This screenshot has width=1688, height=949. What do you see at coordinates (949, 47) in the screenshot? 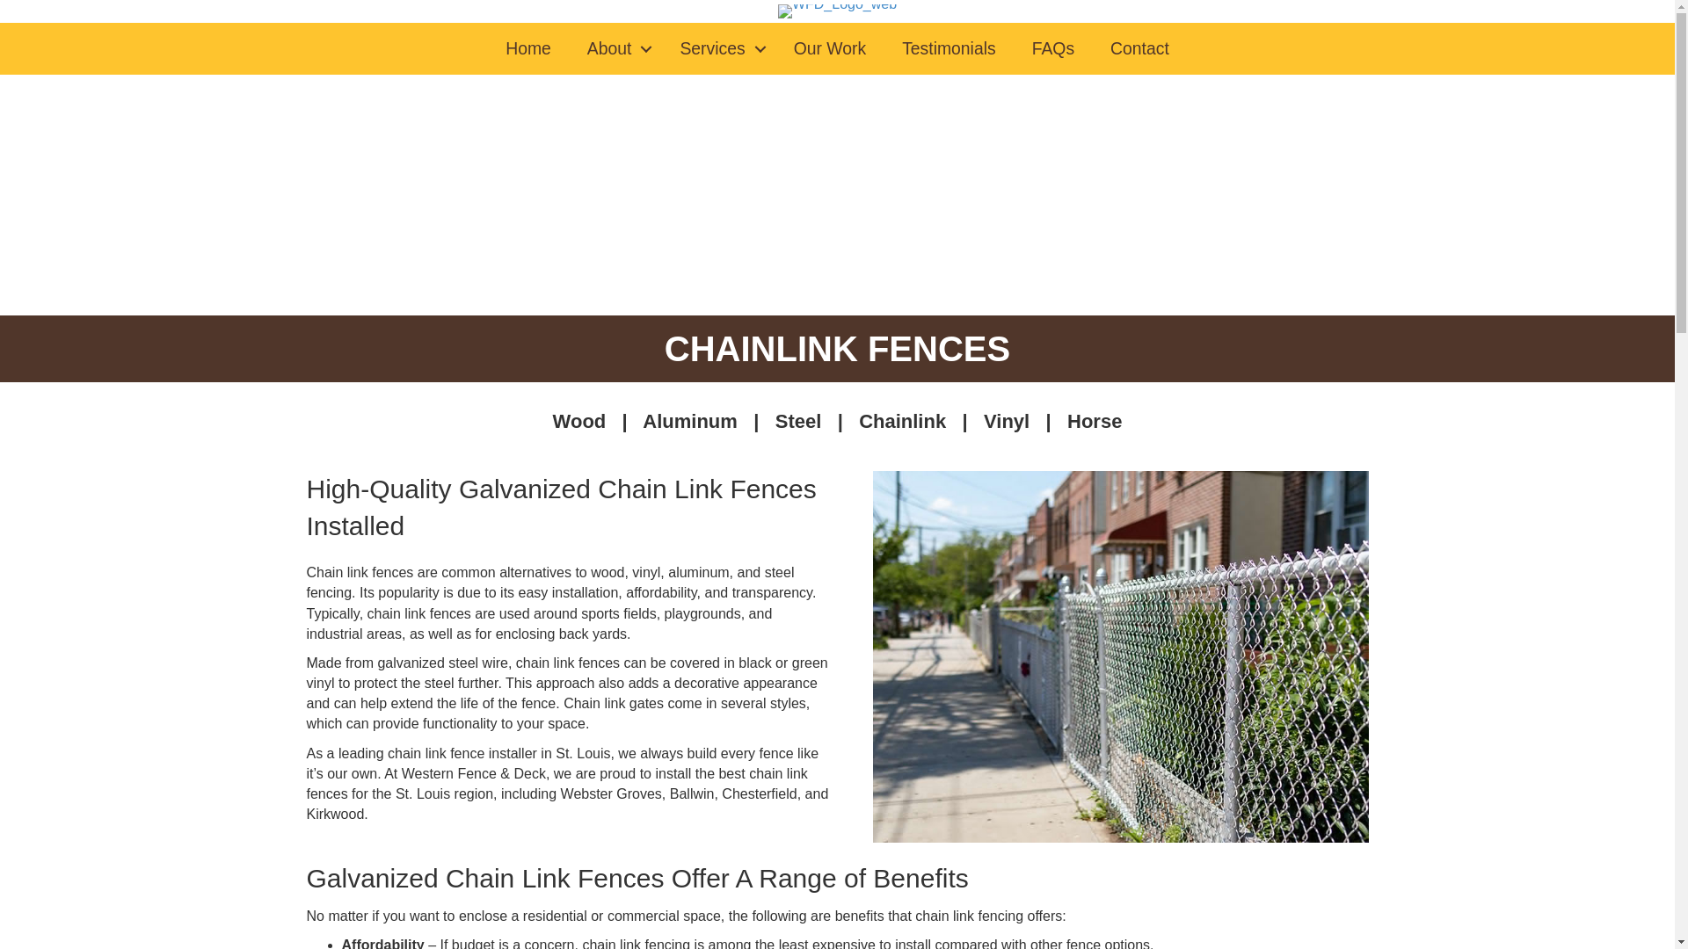
I see `Testimonials` at bounding box center [949, 47].